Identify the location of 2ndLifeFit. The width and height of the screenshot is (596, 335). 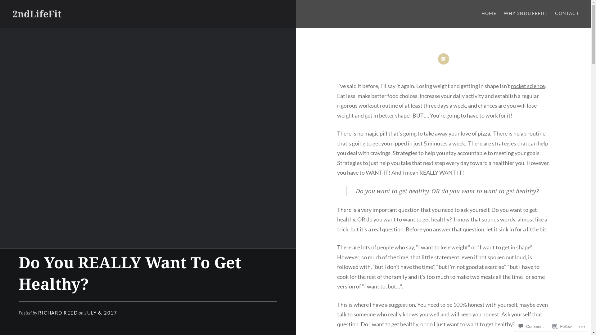
(37, 14).